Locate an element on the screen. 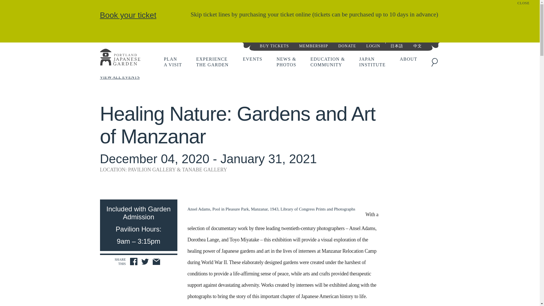 Image resolution: width=544 pixels, height=306 pixels. LOGIN is located at coordinates (212, 62).